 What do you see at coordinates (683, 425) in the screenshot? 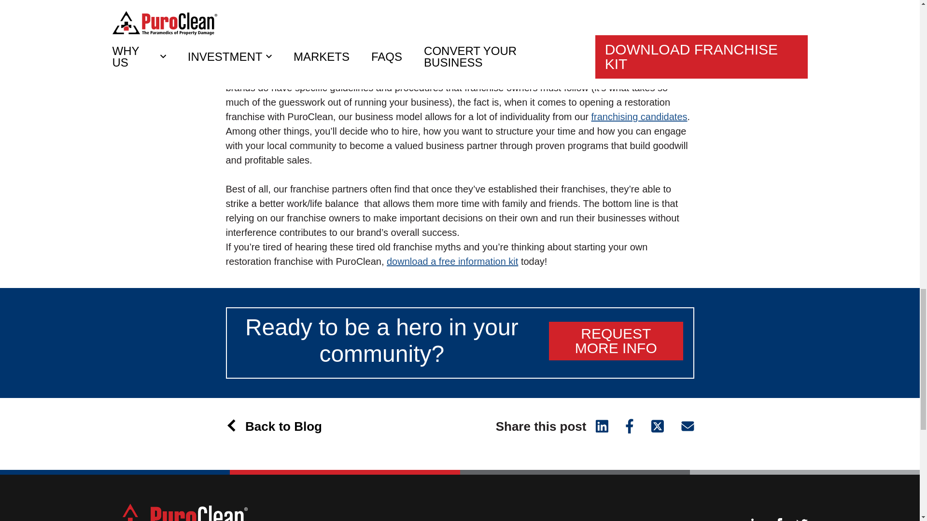
I see `Email this Article` at bounding box center [683, 425].